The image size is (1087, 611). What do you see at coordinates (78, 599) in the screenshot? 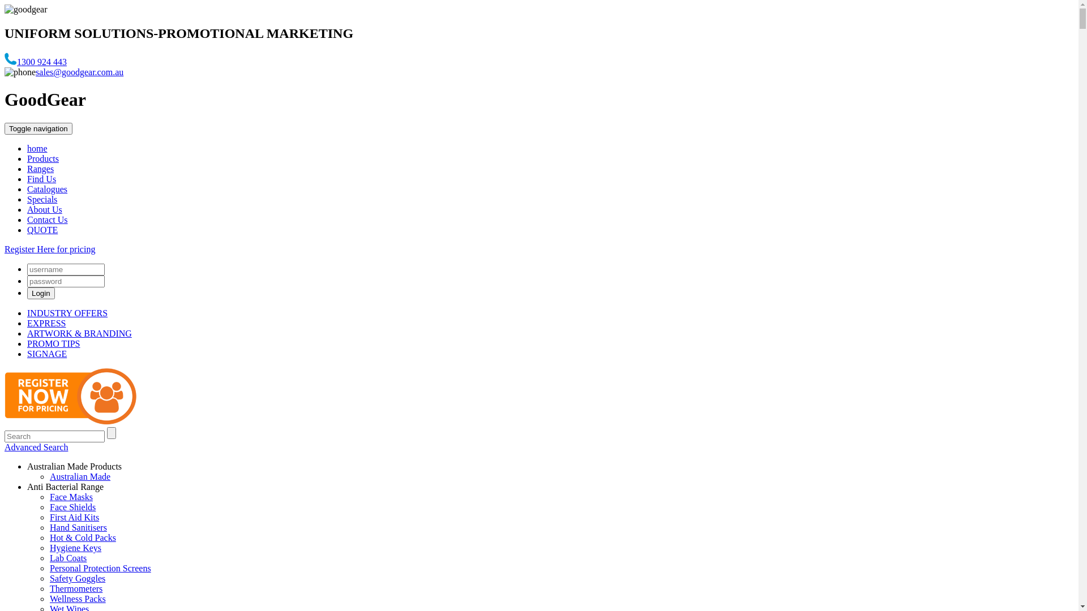
I see `Wellness Packs` at bounding box center [78, 599].